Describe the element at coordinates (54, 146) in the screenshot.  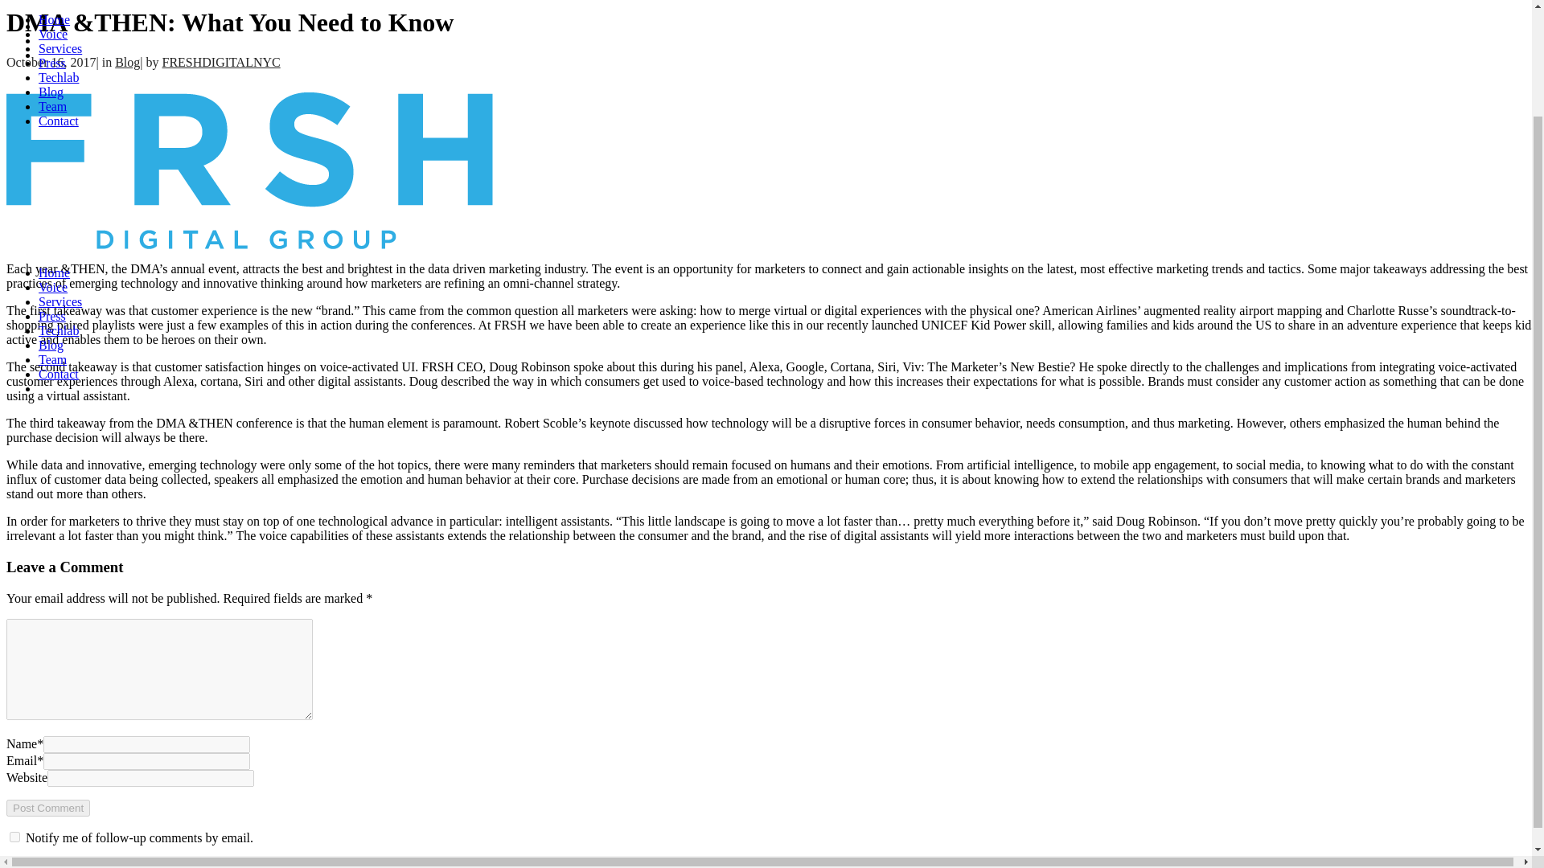
I see `Home` at that location.